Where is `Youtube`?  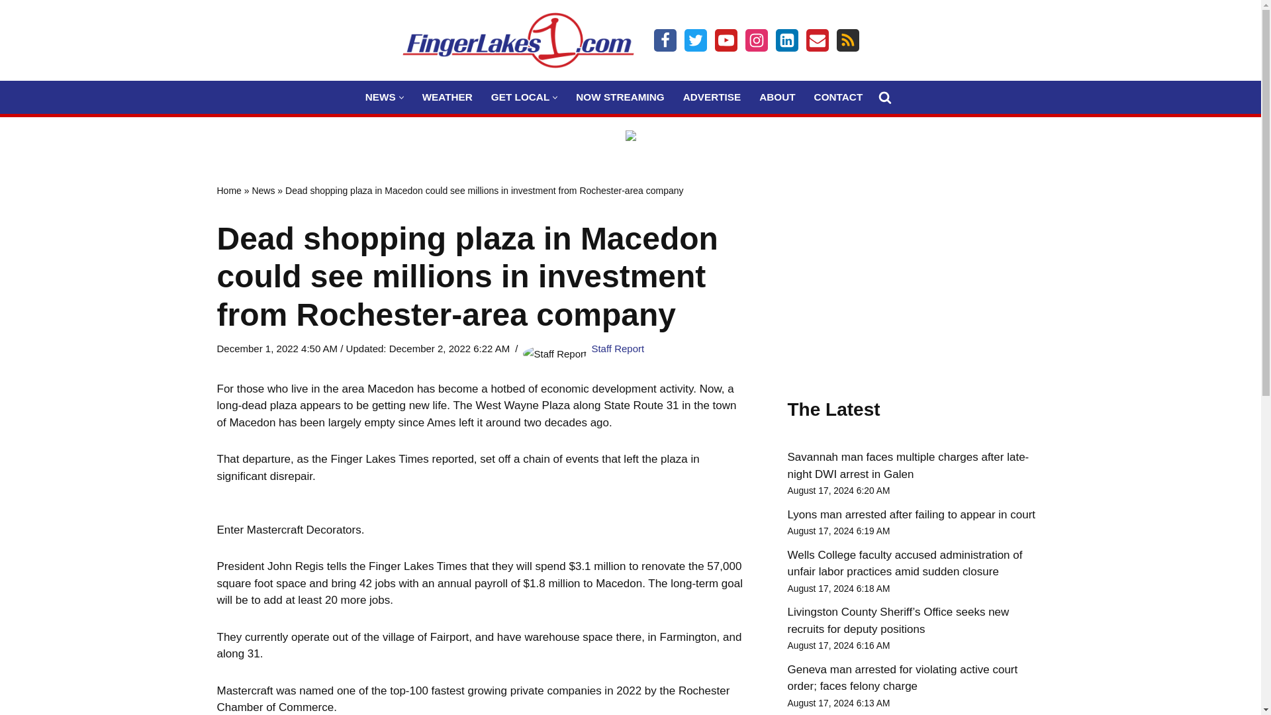
Youtube is located at coordinates (726, 40).